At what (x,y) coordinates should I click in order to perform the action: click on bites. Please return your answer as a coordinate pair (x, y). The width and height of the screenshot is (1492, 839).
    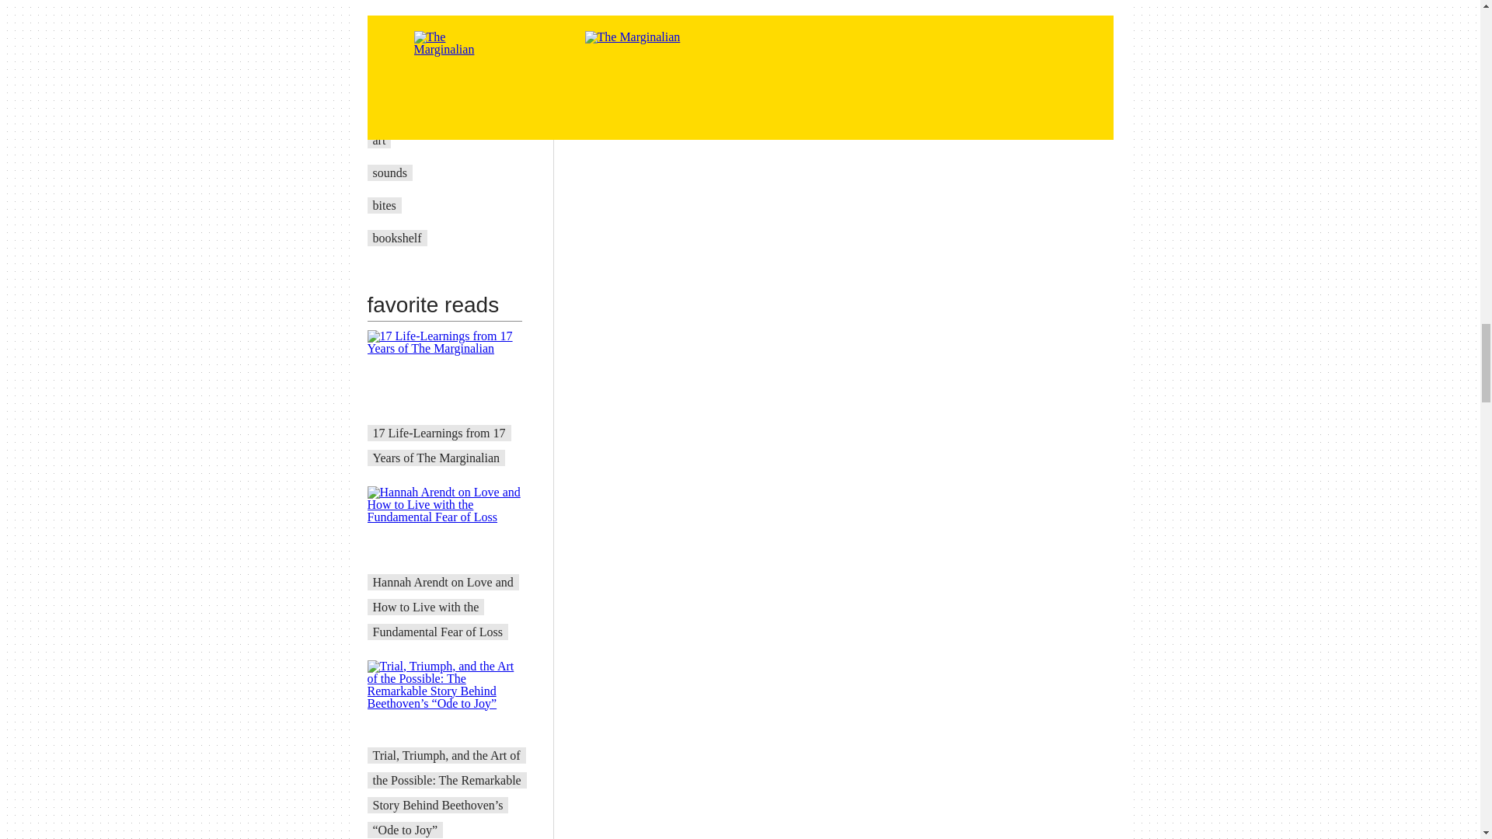
    Looking at the image, I should click on (385, 205).